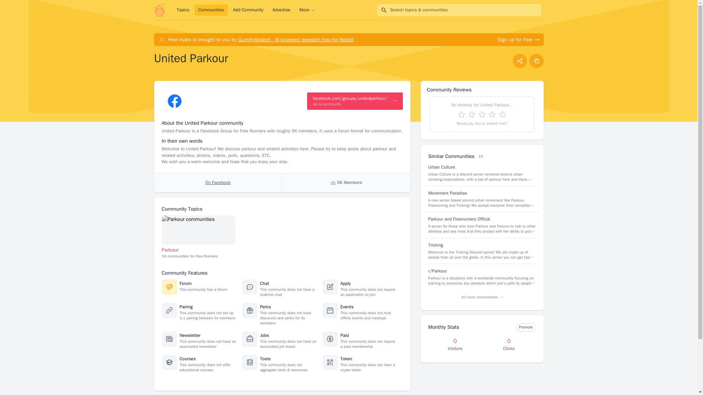 The image size is (703, 395). I want to click on View details for Parkour, so click(198, 230).